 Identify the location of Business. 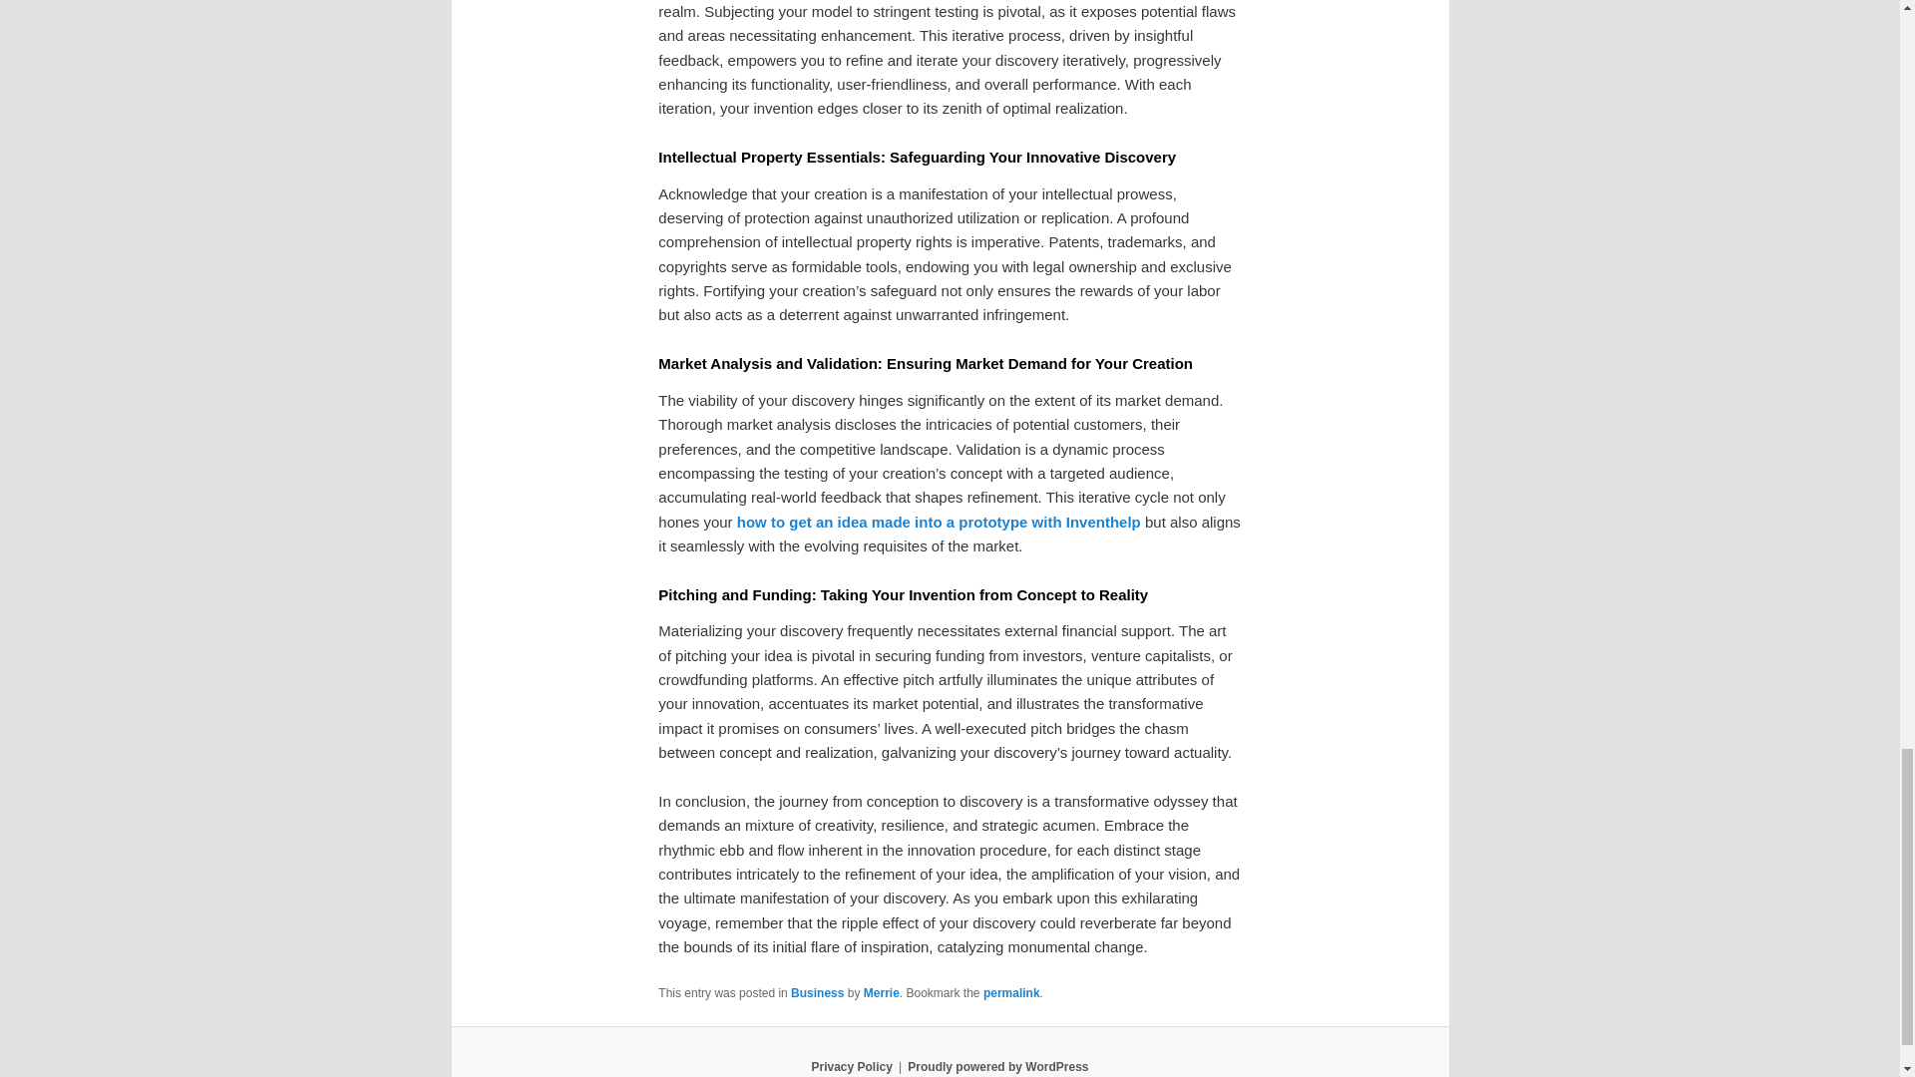
(817, 993).